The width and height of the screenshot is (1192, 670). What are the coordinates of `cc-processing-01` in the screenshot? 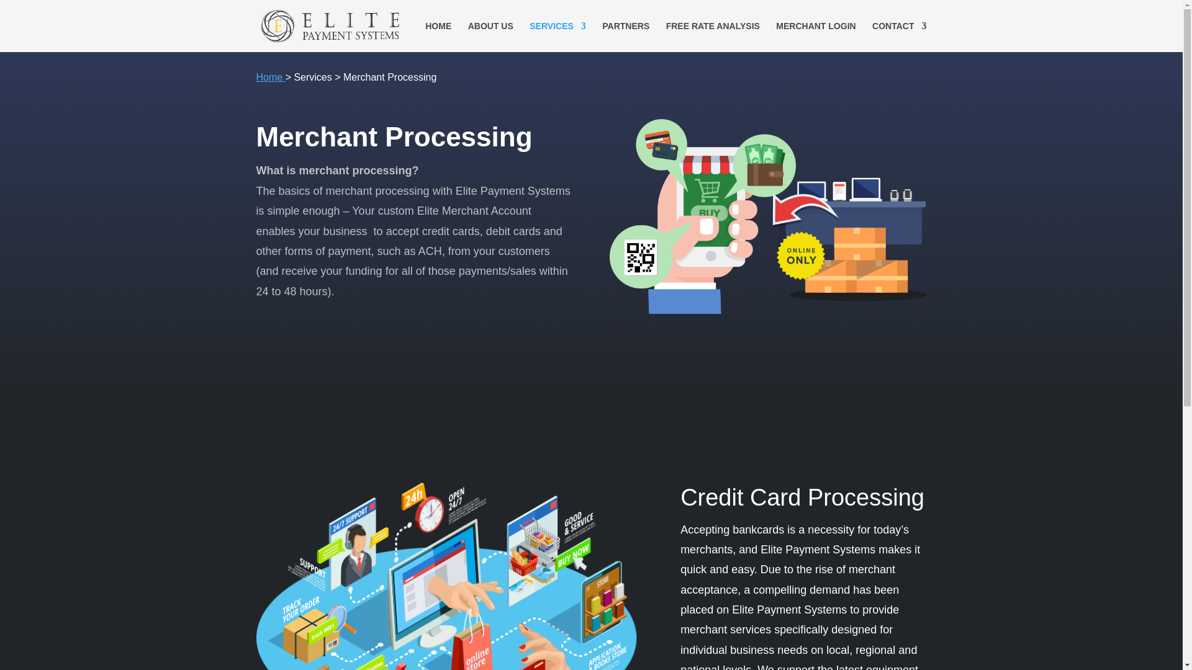 It's located at (449, 576).